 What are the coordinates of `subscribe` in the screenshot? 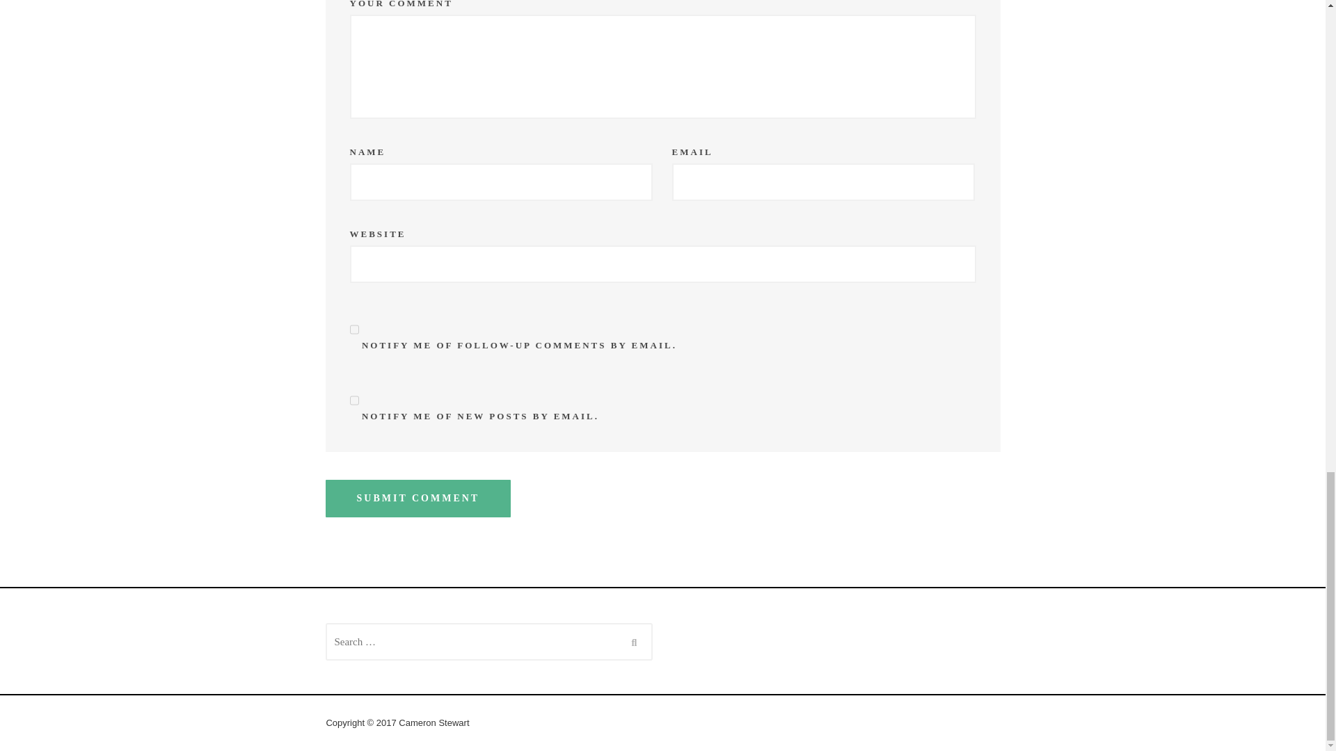 It's located at (353, 400).